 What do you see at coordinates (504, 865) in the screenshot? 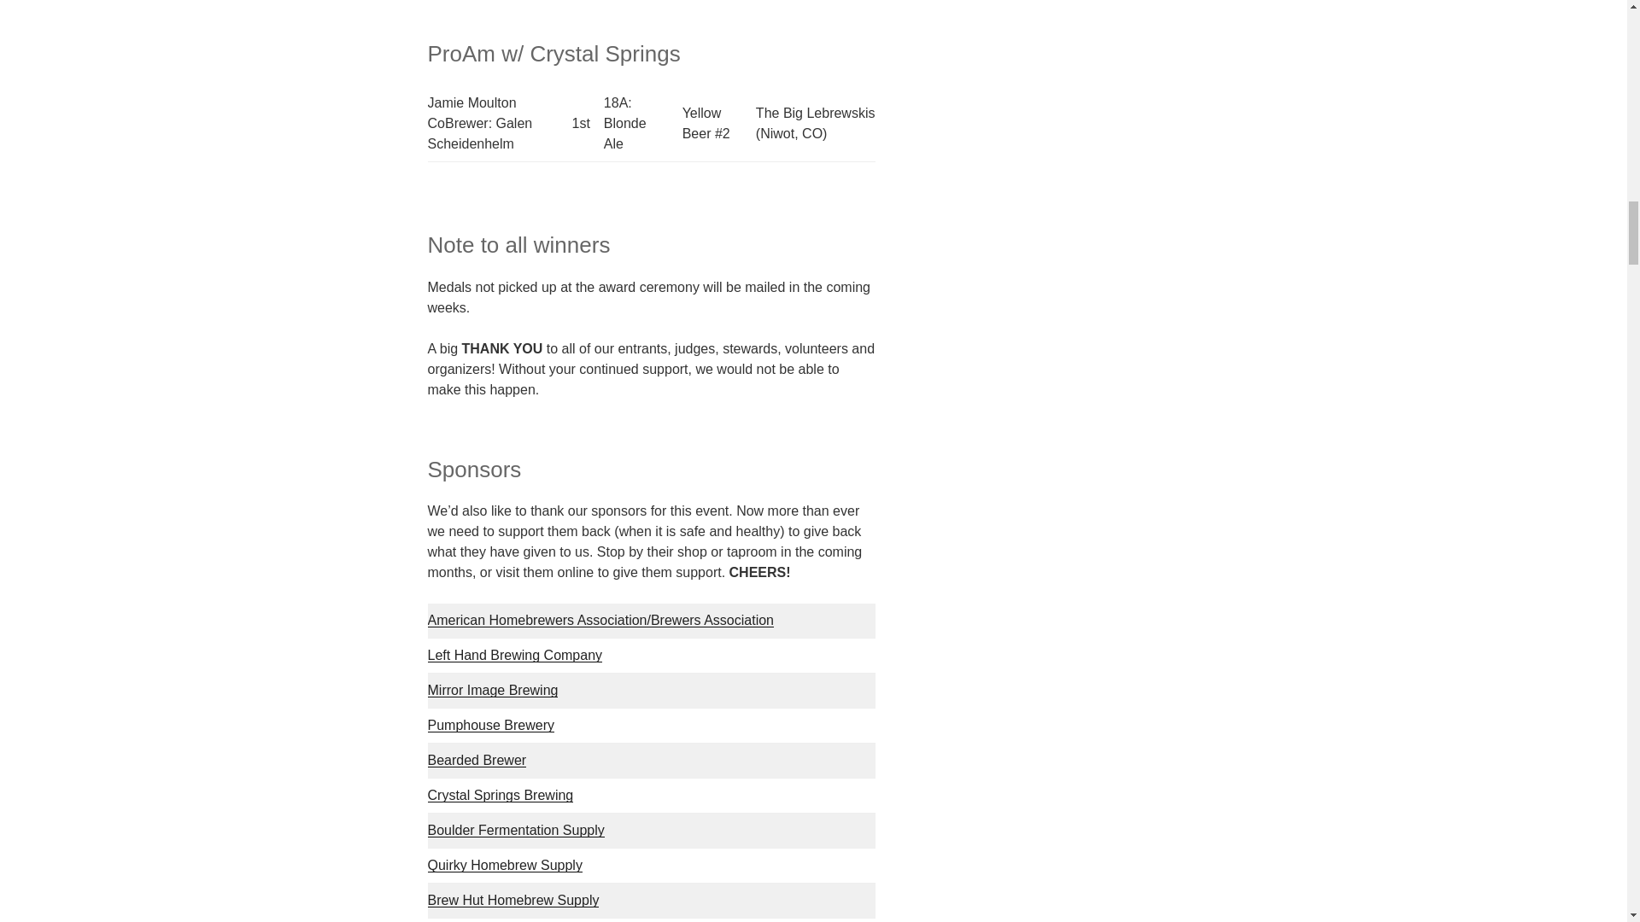
I see `Quirky Homebrew Supply` at bounding box center [504, 865].